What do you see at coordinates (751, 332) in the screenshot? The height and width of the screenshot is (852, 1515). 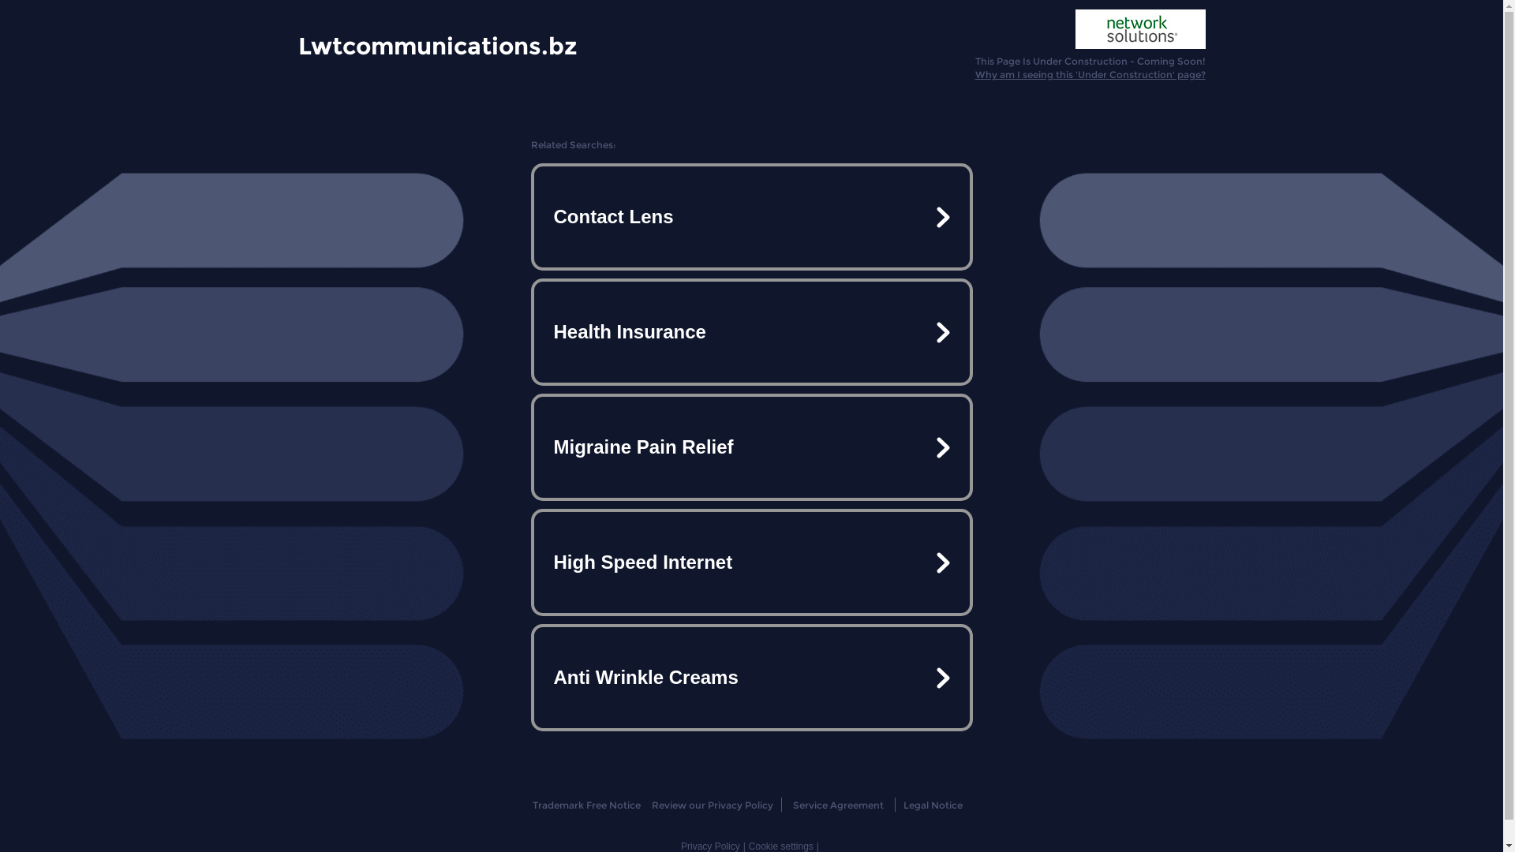 I see `Health Insurance` at bounding box center [751, 332].